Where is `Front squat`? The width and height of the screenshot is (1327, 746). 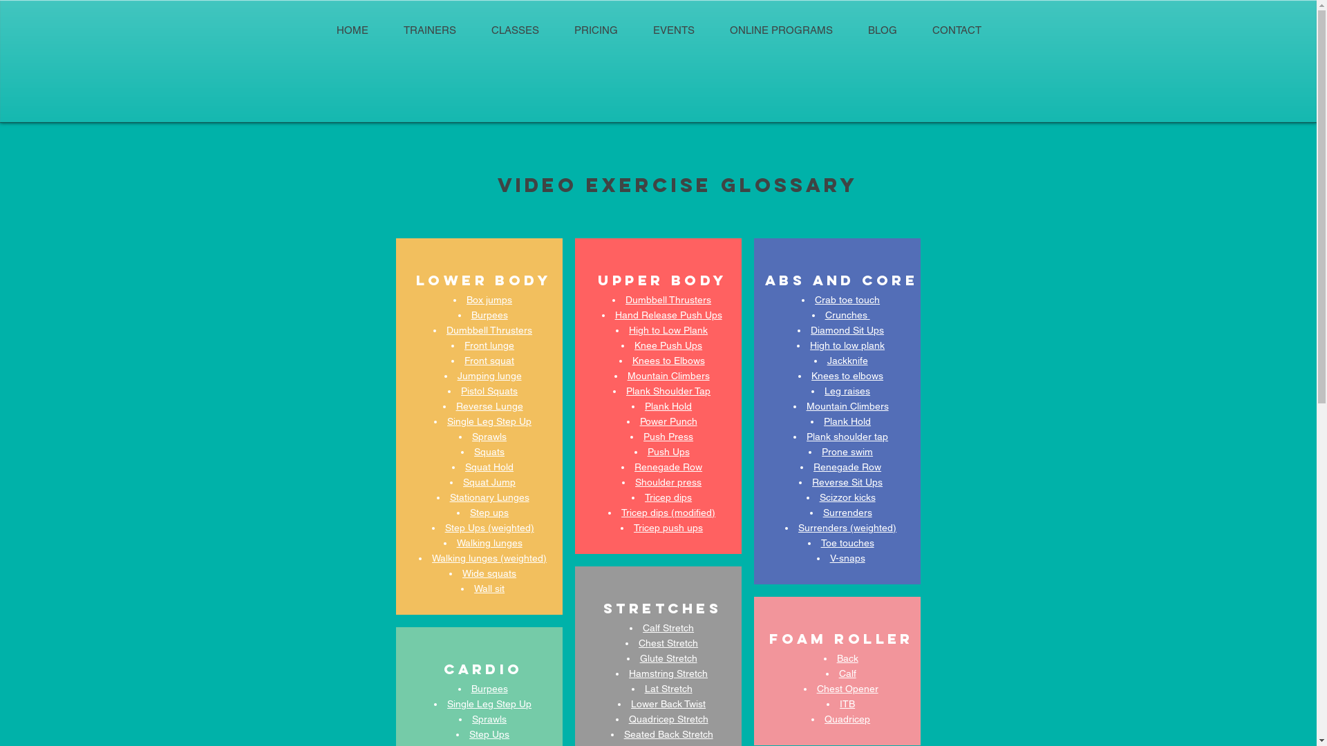
Front squat is located at coordinates (489, 361).